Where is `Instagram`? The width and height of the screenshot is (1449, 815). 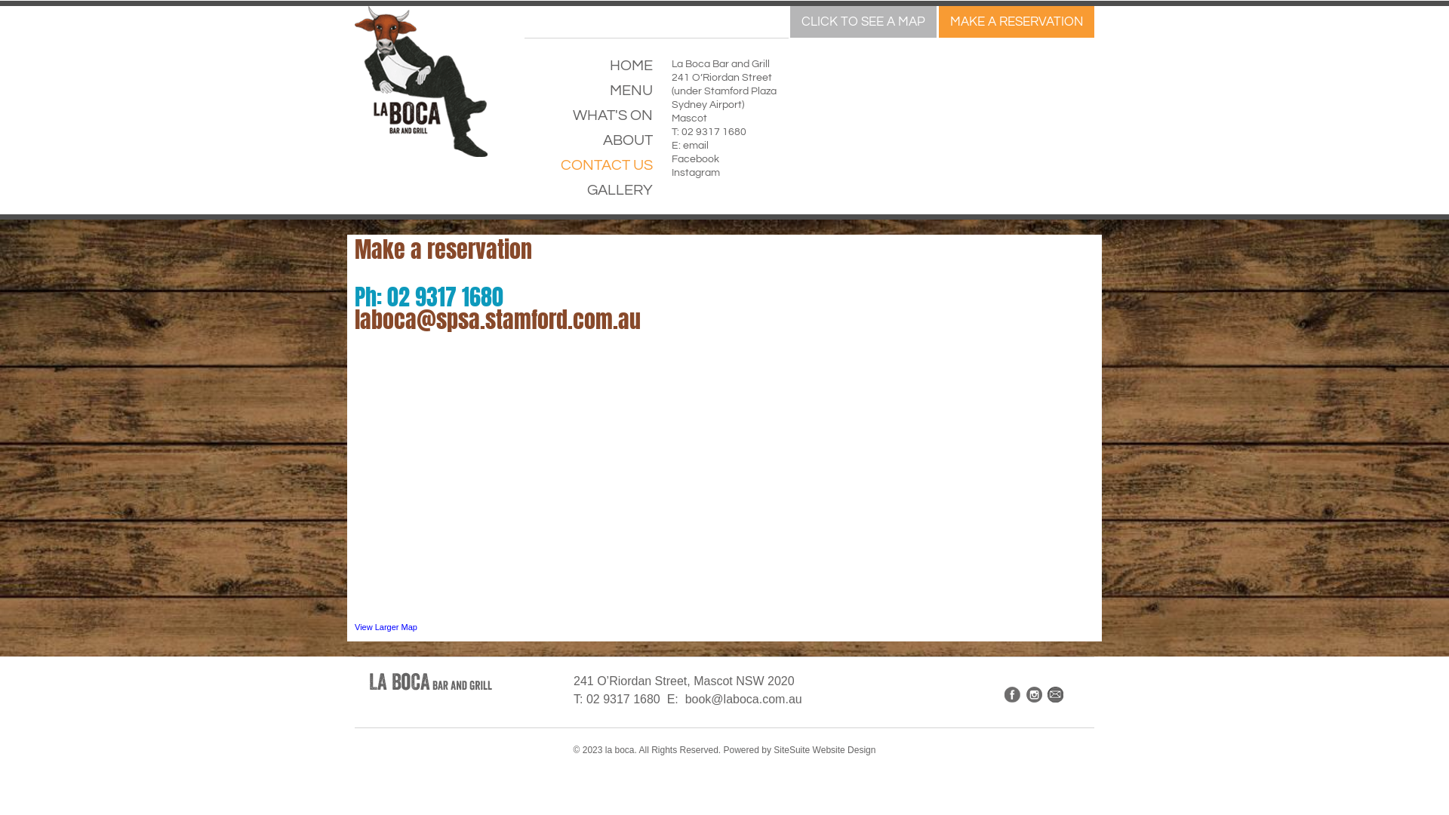 Instagram is located at coordinates (1034, 699).